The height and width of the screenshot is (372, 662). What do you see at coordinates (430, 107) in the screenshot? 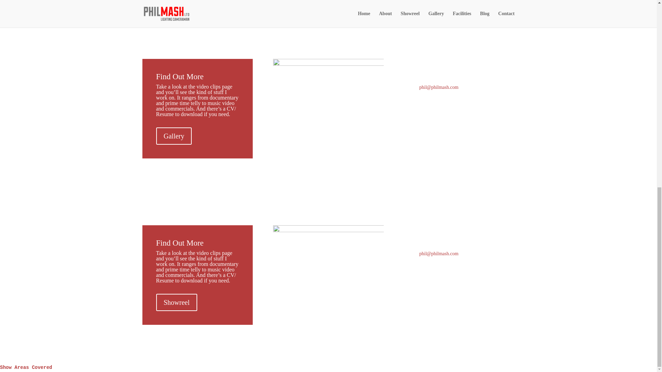
I see `Contact Form` at bounding box center [430, 107].